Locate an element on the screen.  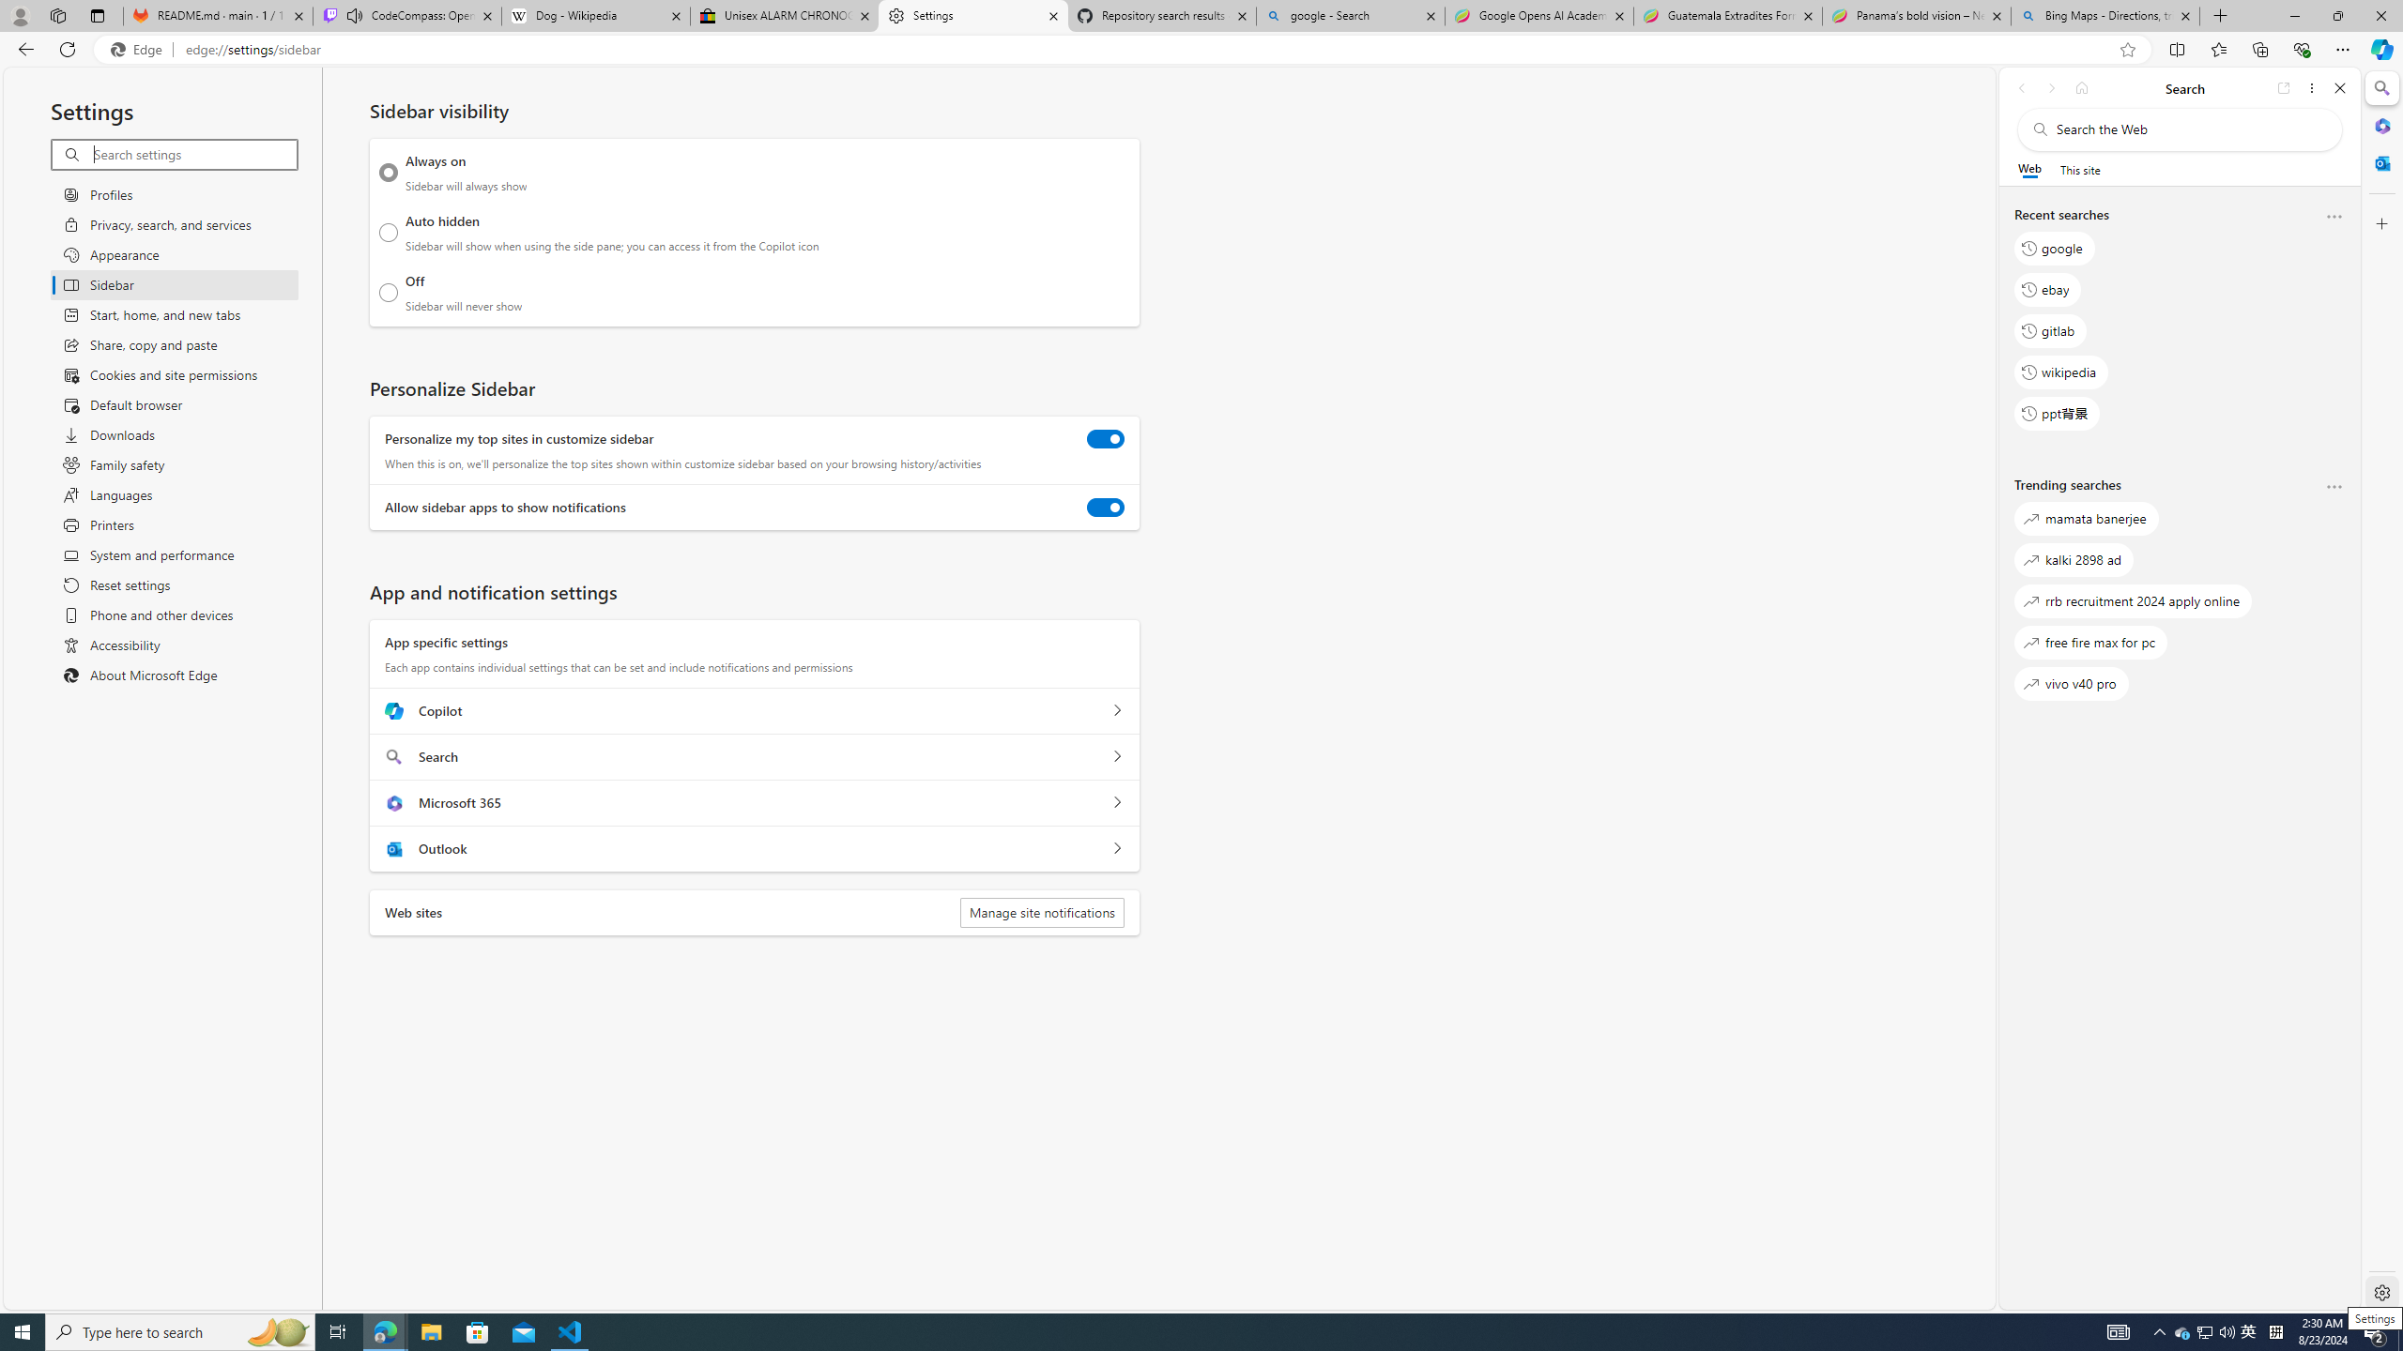
Off Sidebar will never show is located at coordinates (389, 293).